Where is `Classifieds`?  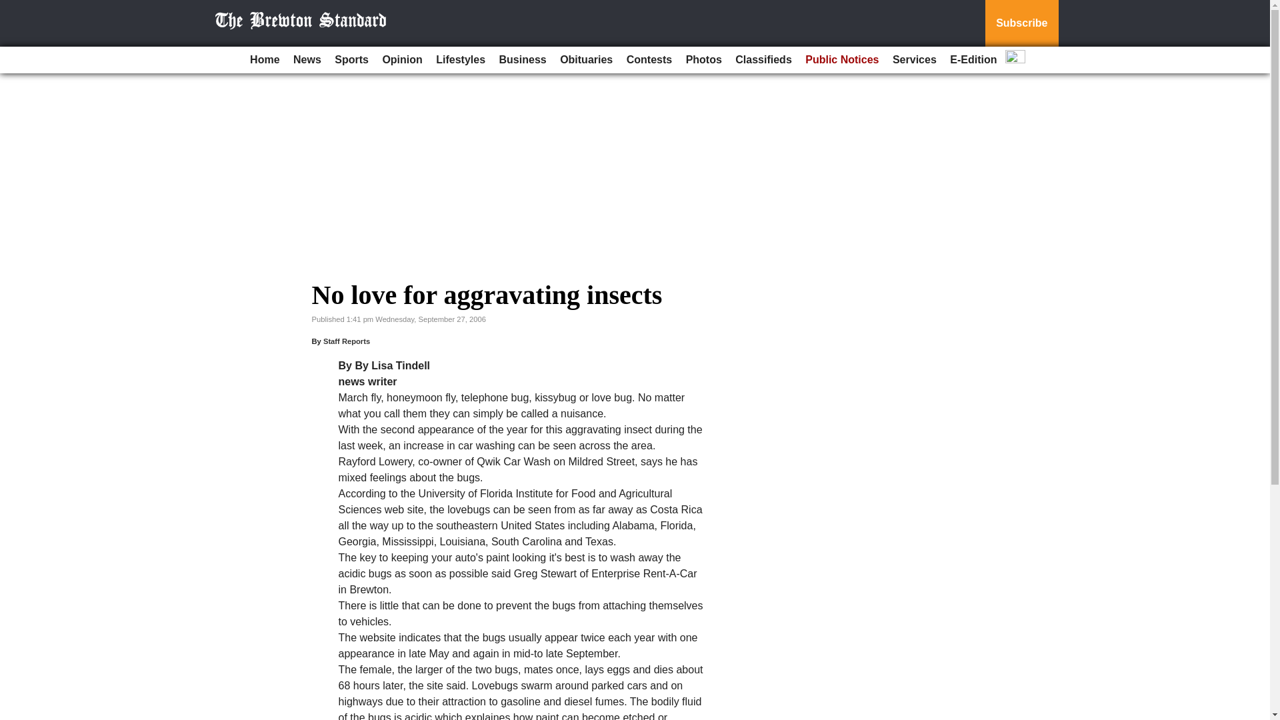
Classifieds is located at coordinates (763, 60).